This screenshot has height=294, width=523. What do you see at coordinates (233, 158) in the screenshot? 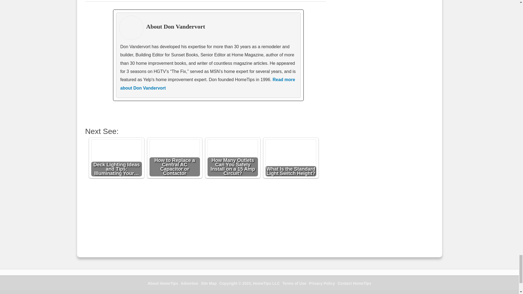
I see `How Many Outlets Can You Safely Install on a 15 Amp Circuit?` at bounding box center [233, 158].